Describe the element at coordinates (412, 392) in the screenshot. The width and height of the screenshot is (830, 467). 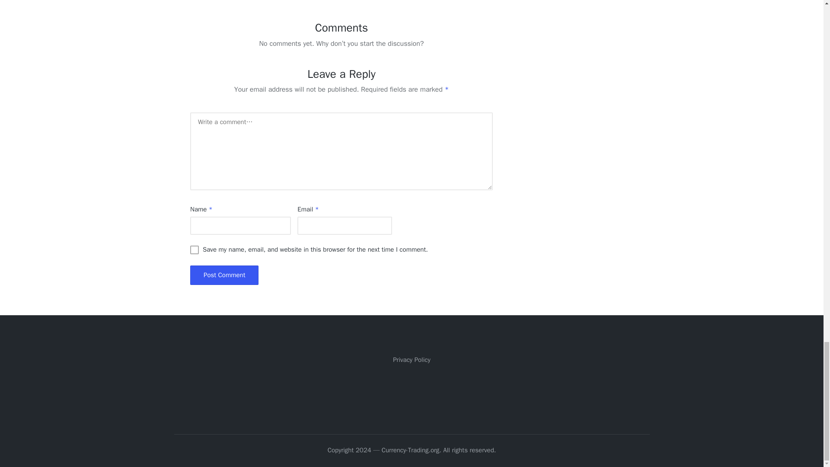
I see `DMCA.com Protection Status` at that location.